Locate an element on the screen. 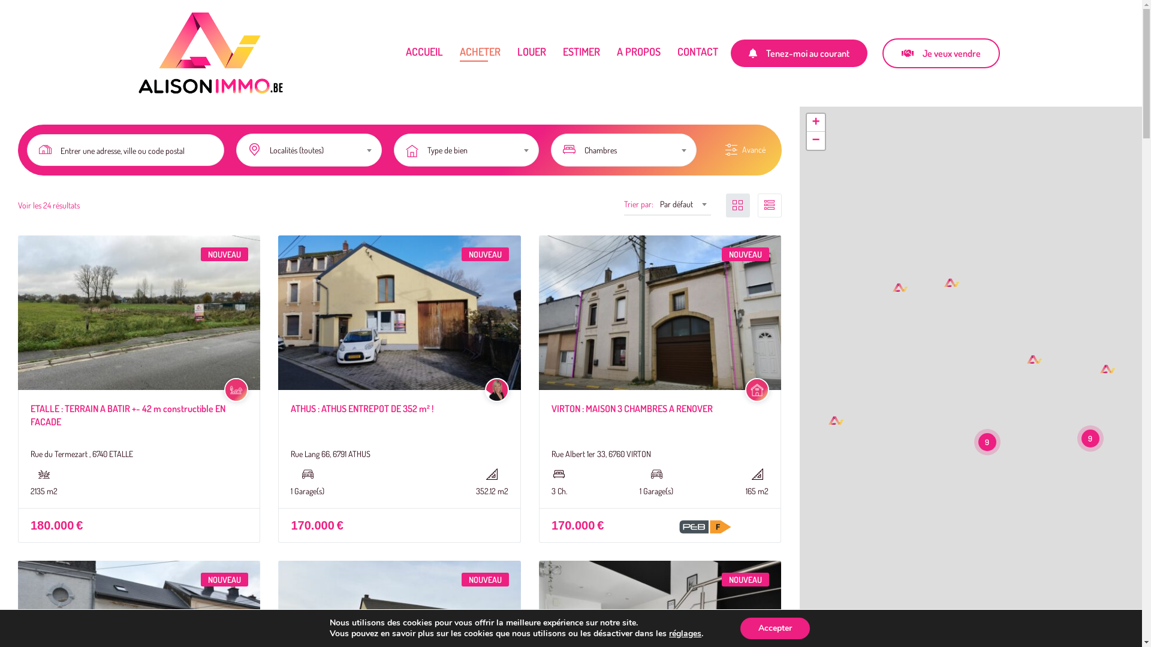 The height and width of the screenshot is (647, 1151). ACHETER is located at coordinates (480, 53).